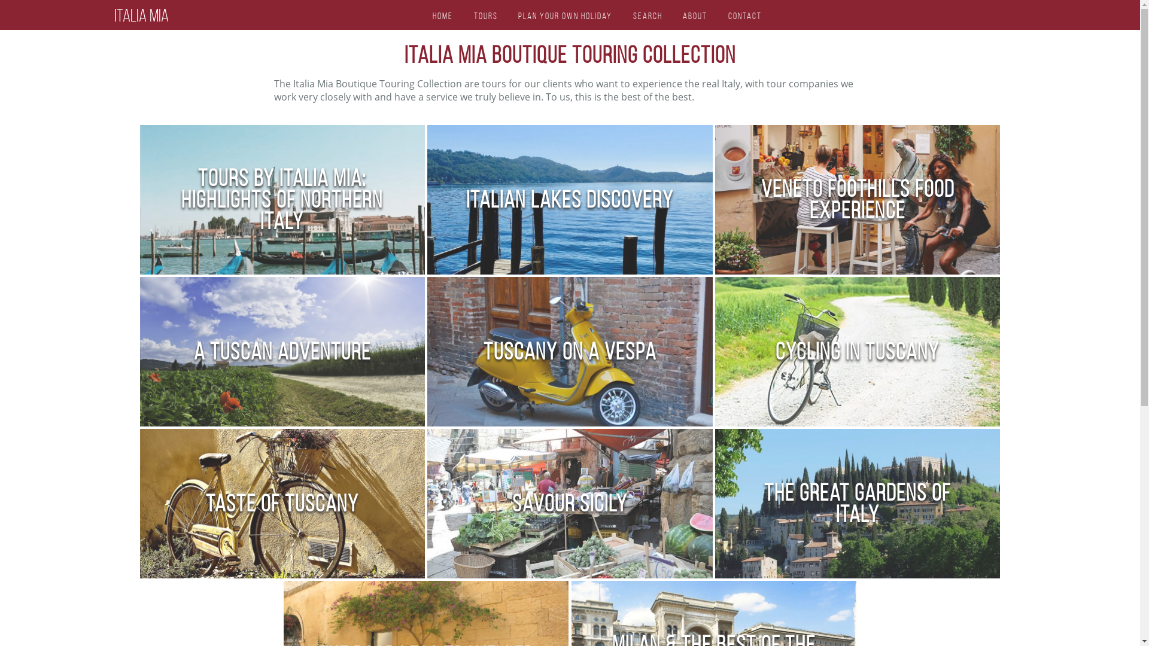  Describe the element at coordinates (858, 200) in the screenshot. I see `Veneto Foothills Food Experience` at that location.